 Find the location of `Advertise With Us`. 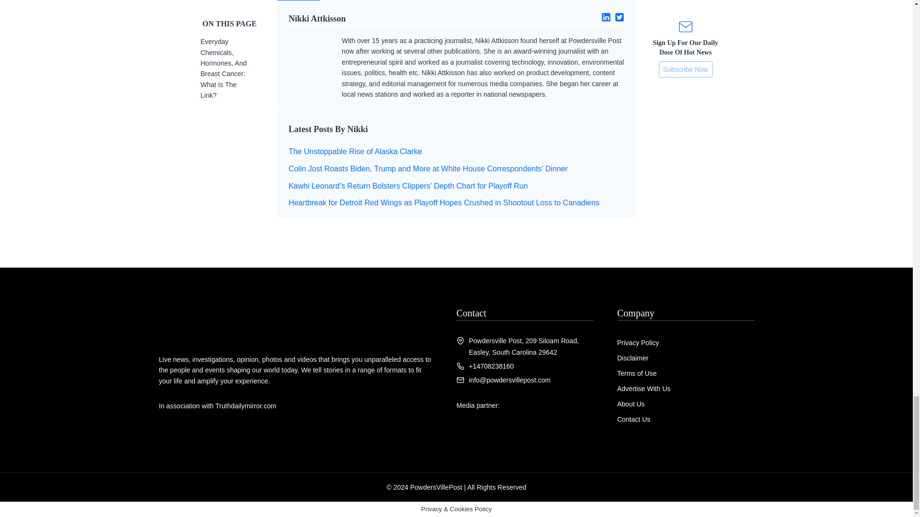

Advertise With Us is located at coordinates (644, 388).